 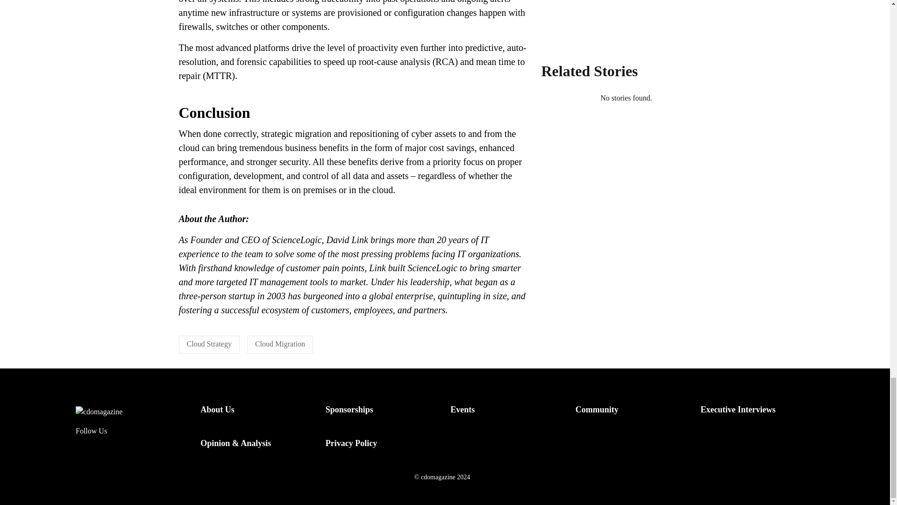 I want to click on Cloud Migration, so click(x=279, y=344).